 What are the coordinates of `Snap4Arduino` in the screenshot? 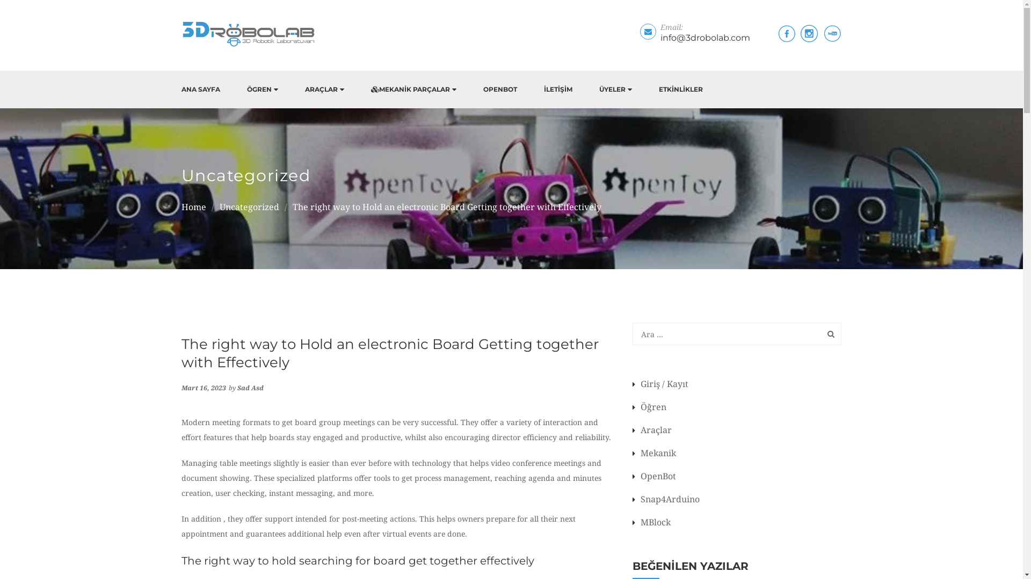 It's located at (666, 499).